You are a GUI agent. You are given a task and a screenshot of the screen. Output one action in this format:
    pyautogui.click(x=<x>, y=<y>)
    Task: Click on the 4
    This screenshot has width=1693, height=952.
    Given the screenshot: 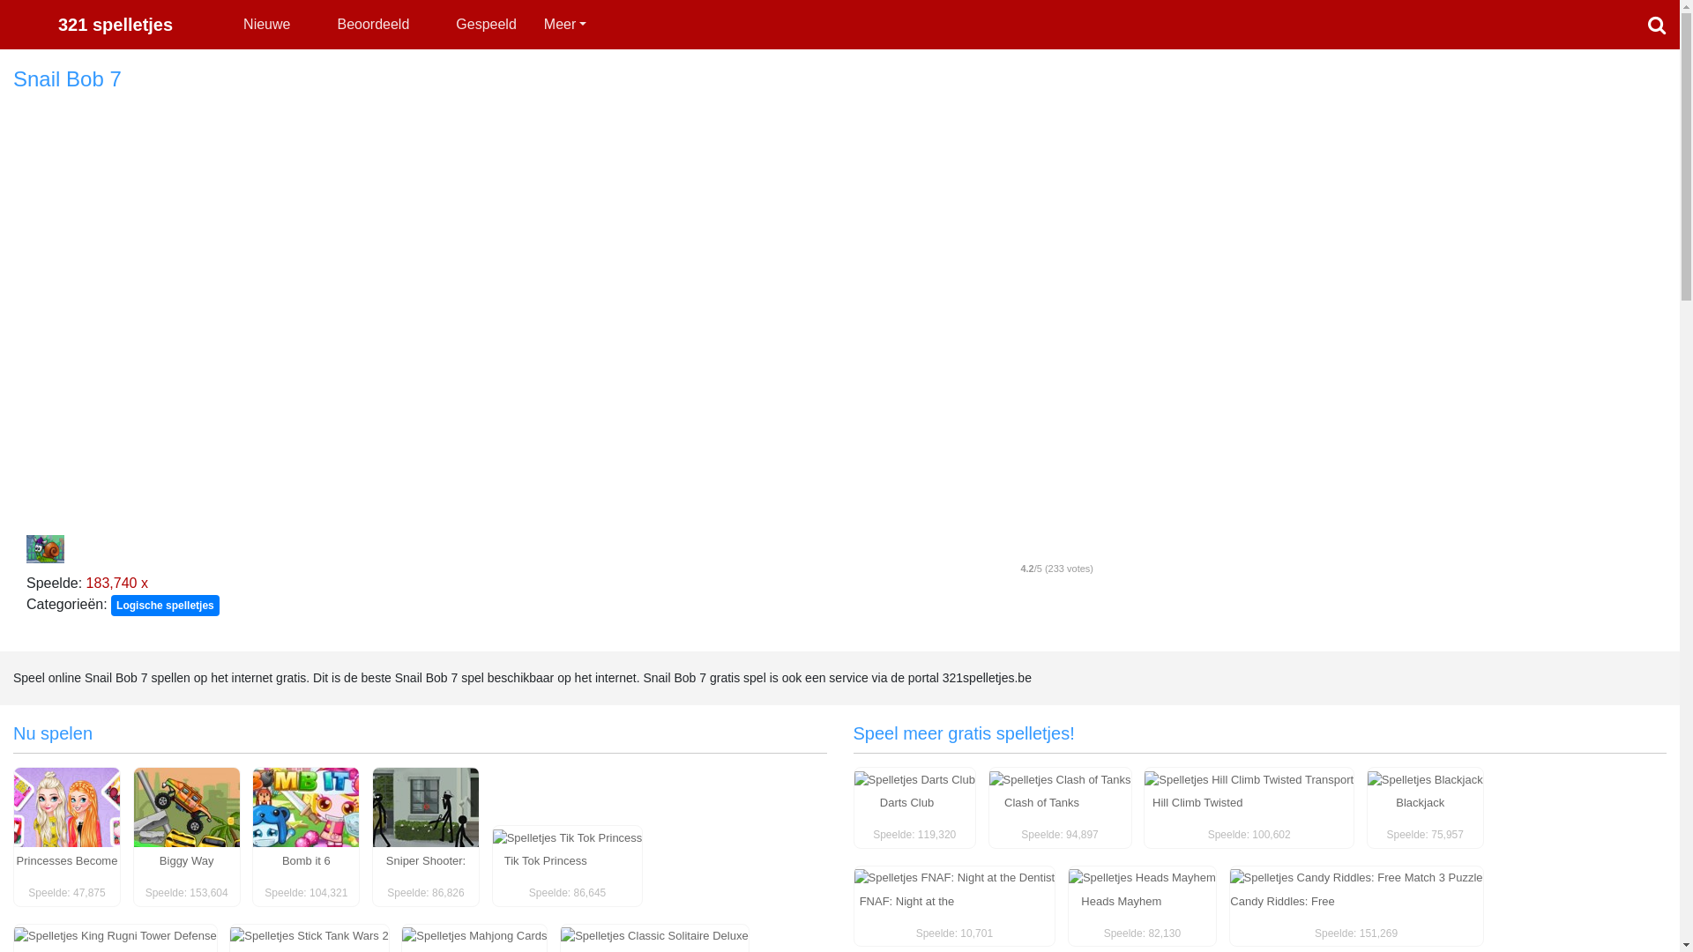 What is the action you would take?
    pyautogui.click(x=1054, y=548)
    